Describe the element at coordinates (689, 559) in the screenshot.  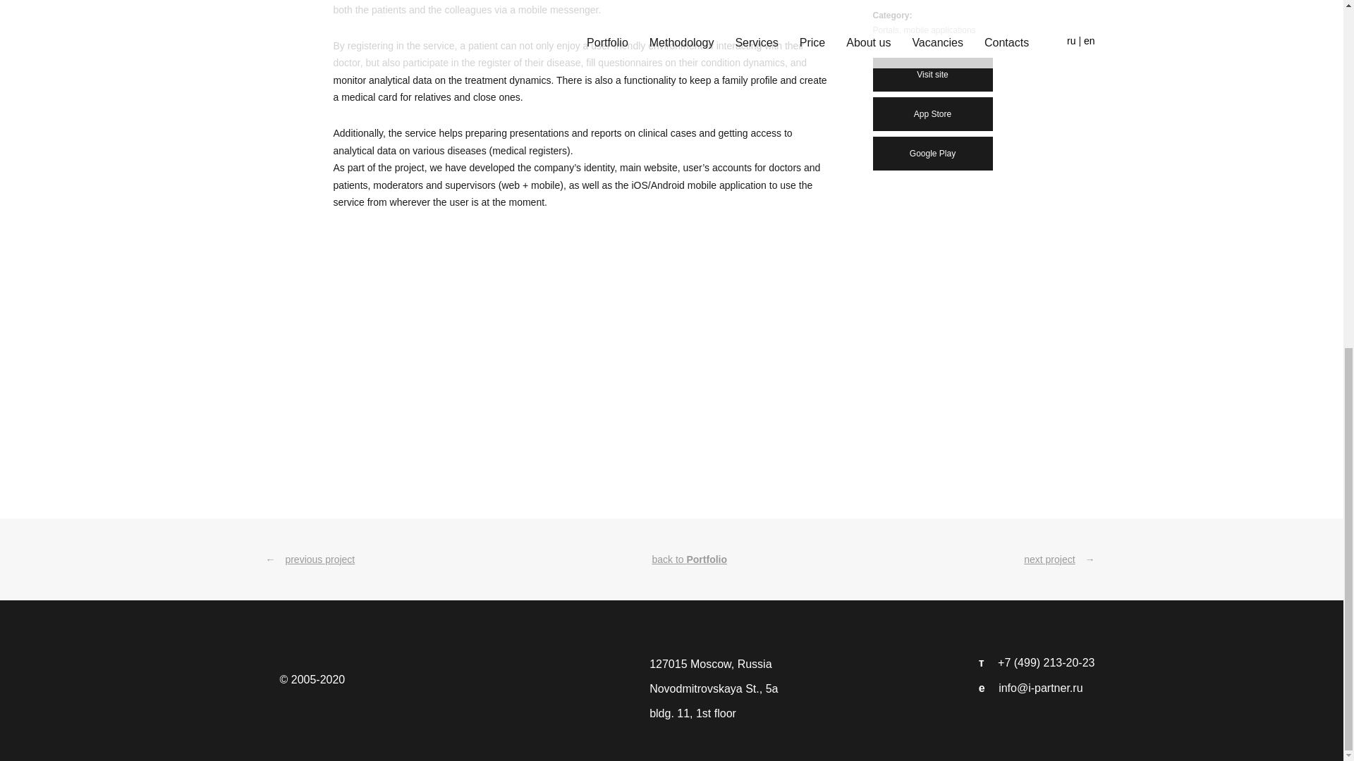
I see `back to Portfolio` at that location.